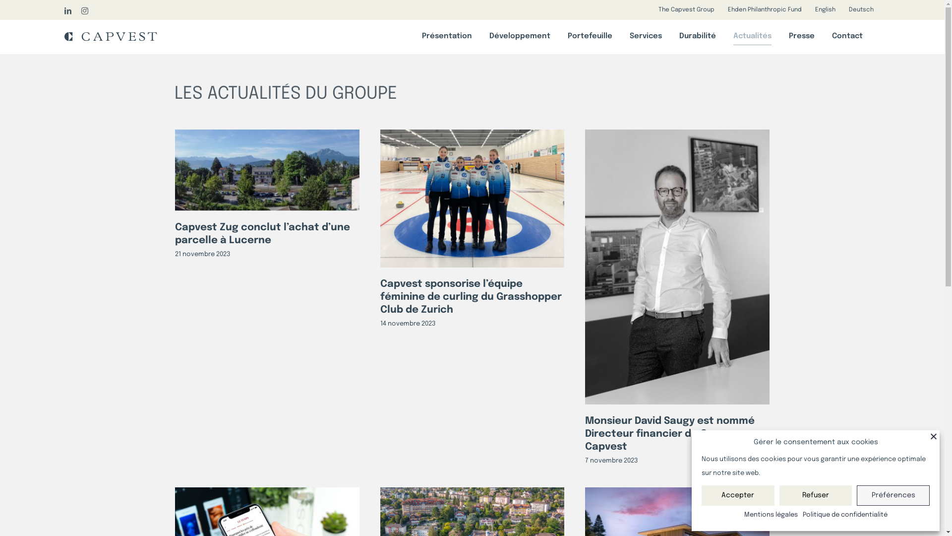 This screenshot has width=952, height=536. Describe the element at coordinates (686, 9) in the screenshot. I see `The Capvest Group` at that location.